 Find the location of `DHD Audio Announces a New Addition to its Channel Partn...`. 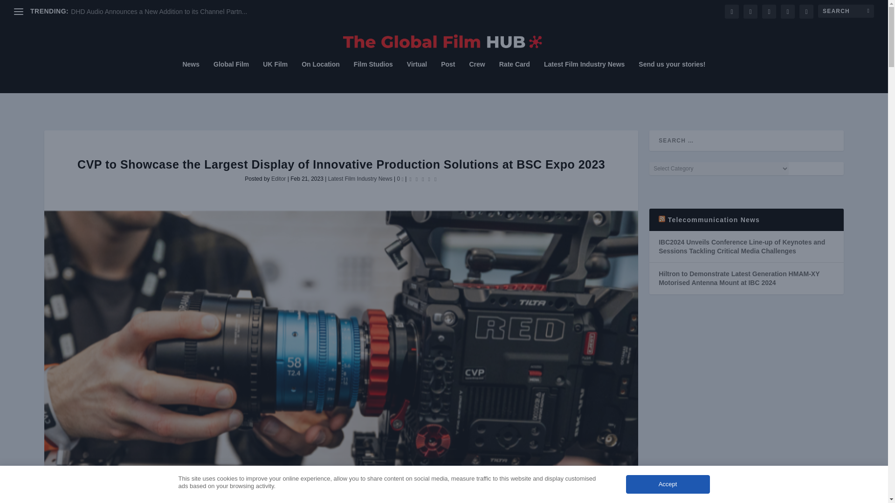

DHD Audio Announces a New Addition to its Channel Partn... is located at coordinates (158, 12).